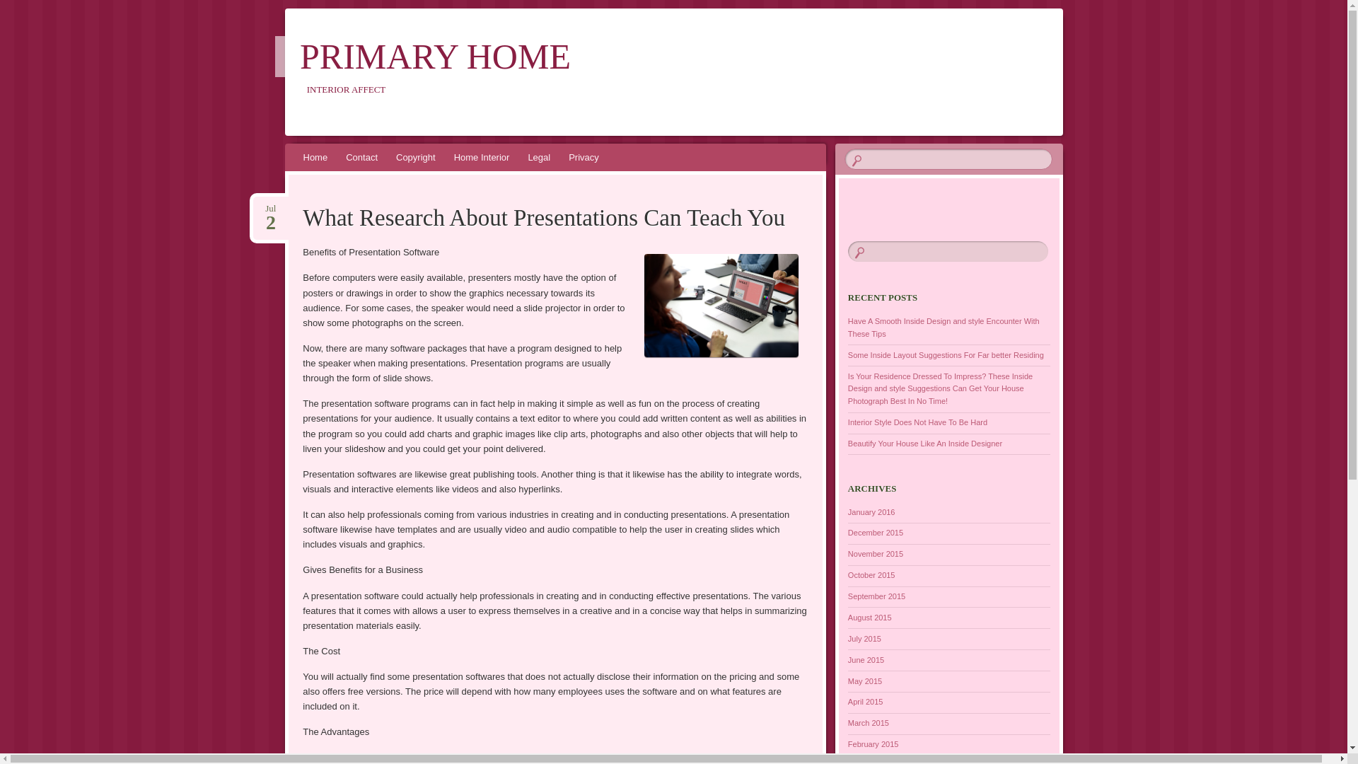 This screenshot has height=764, width=1358. What do you see at coordinates (539, 157) in the screenshot?
I see `Legal` at bounding box center [539, 157].